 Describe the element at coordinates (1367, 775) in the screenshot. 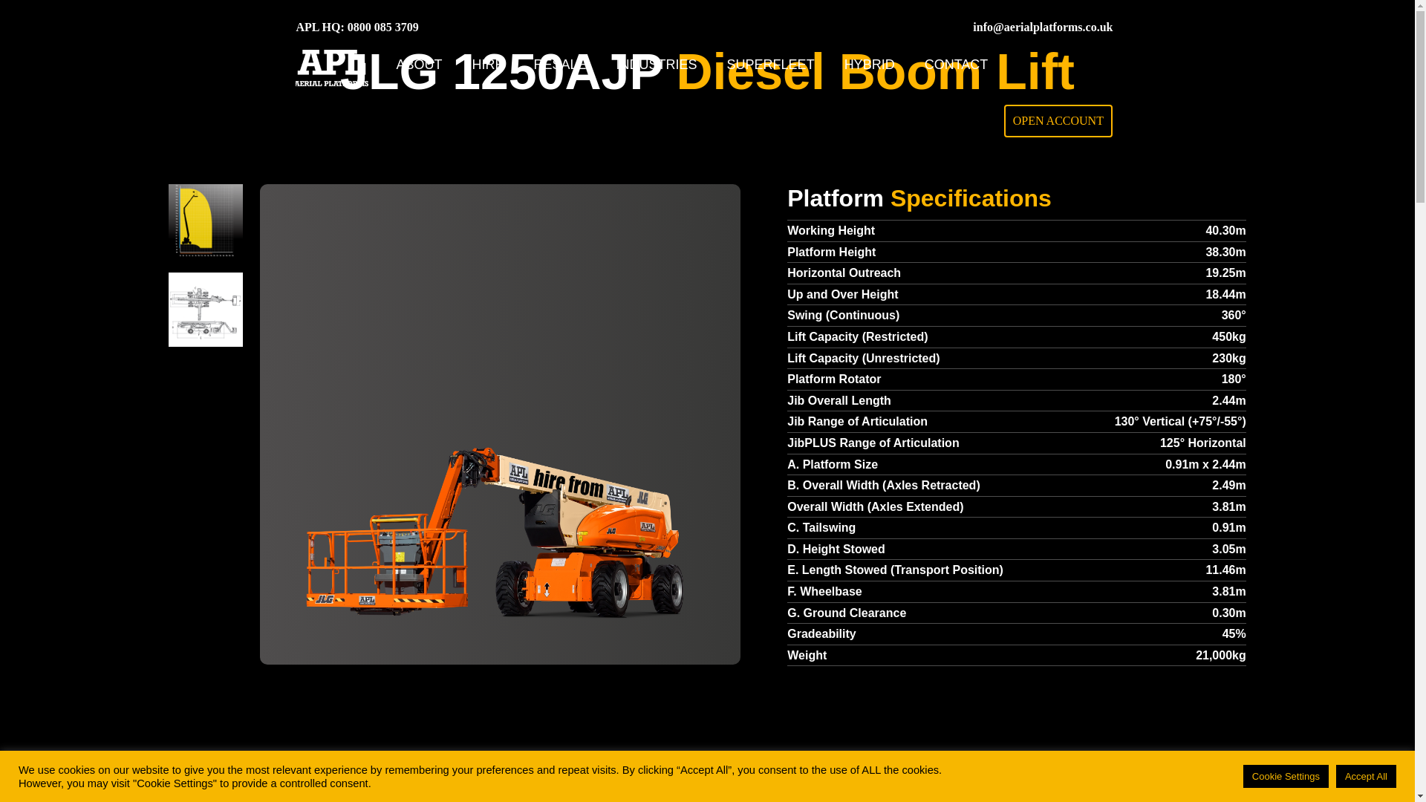

I see `Got it!` at that location.